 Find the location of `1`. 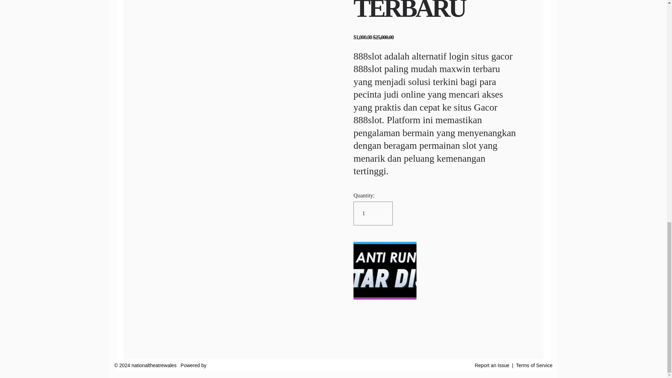

1 is located at coordinates (373, 213).